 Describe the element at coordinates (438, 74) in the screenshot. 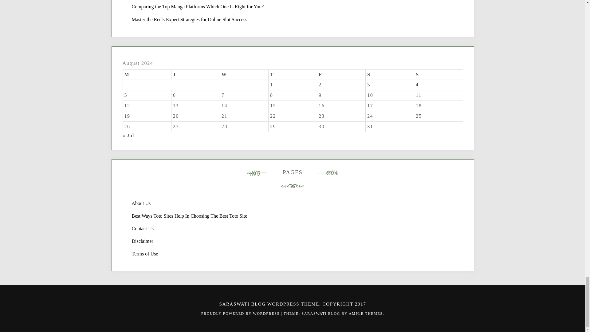

I see `Sunday` at that location.